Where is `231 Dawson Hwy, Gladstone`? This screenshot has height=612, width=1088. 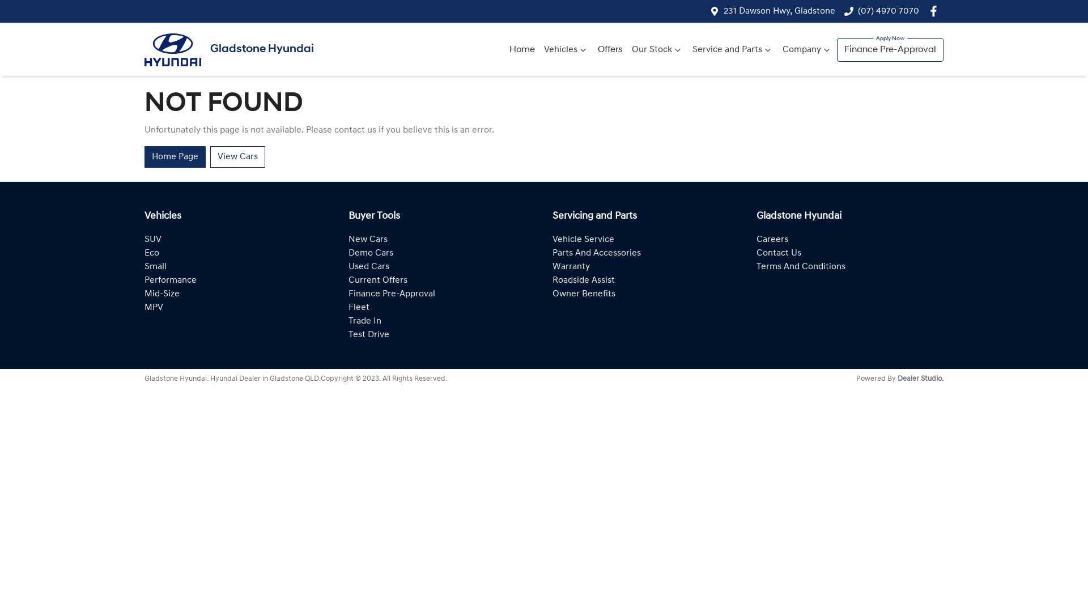
231 Dawson Hwy, Gladstone is located at coordinates (780, 11).